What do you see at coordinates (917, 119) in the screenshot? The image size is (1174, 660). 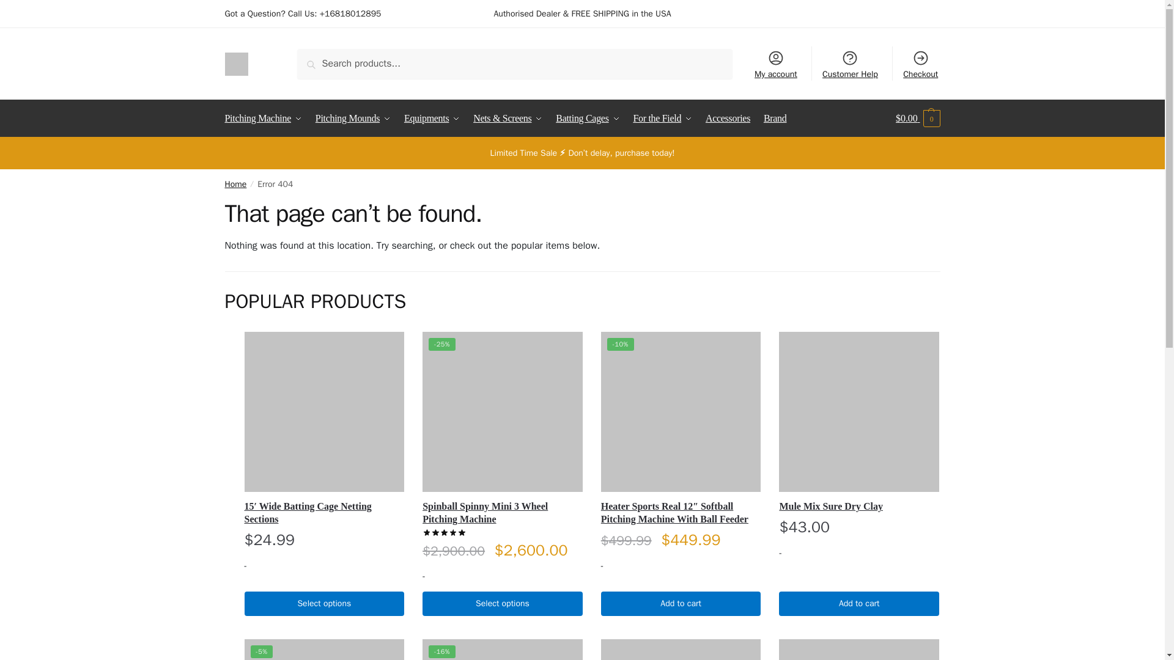 I see `View your shopping cart` at bounding box center [917, 119].